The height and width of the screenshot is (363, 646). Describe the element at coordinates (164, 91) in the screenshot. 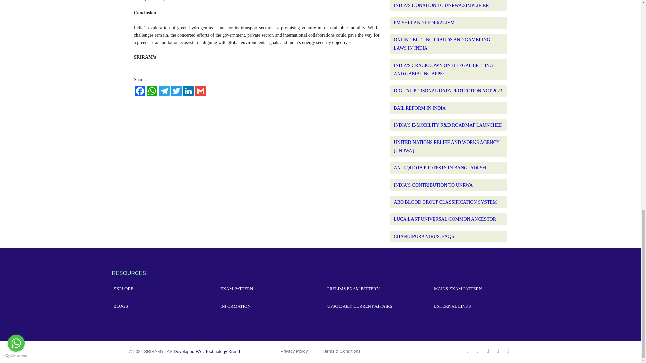

I see `Telegram` at that location.